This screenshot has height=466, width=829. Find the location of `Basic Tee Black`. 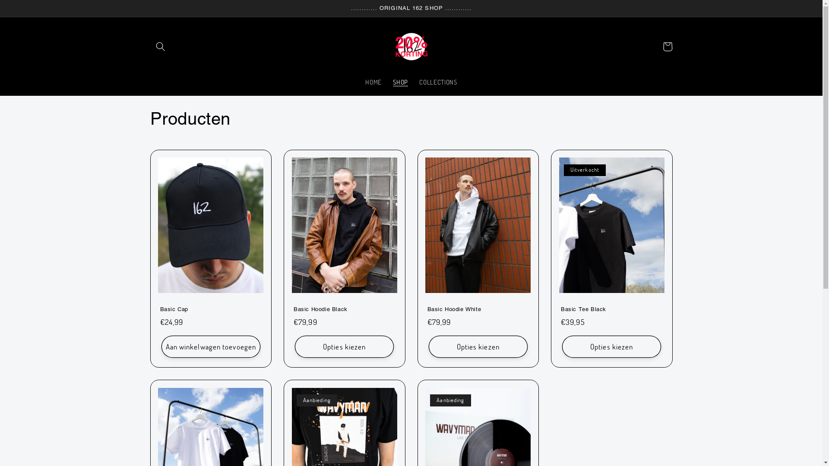

Basic Tee Black is located at coordinates (612, 310).